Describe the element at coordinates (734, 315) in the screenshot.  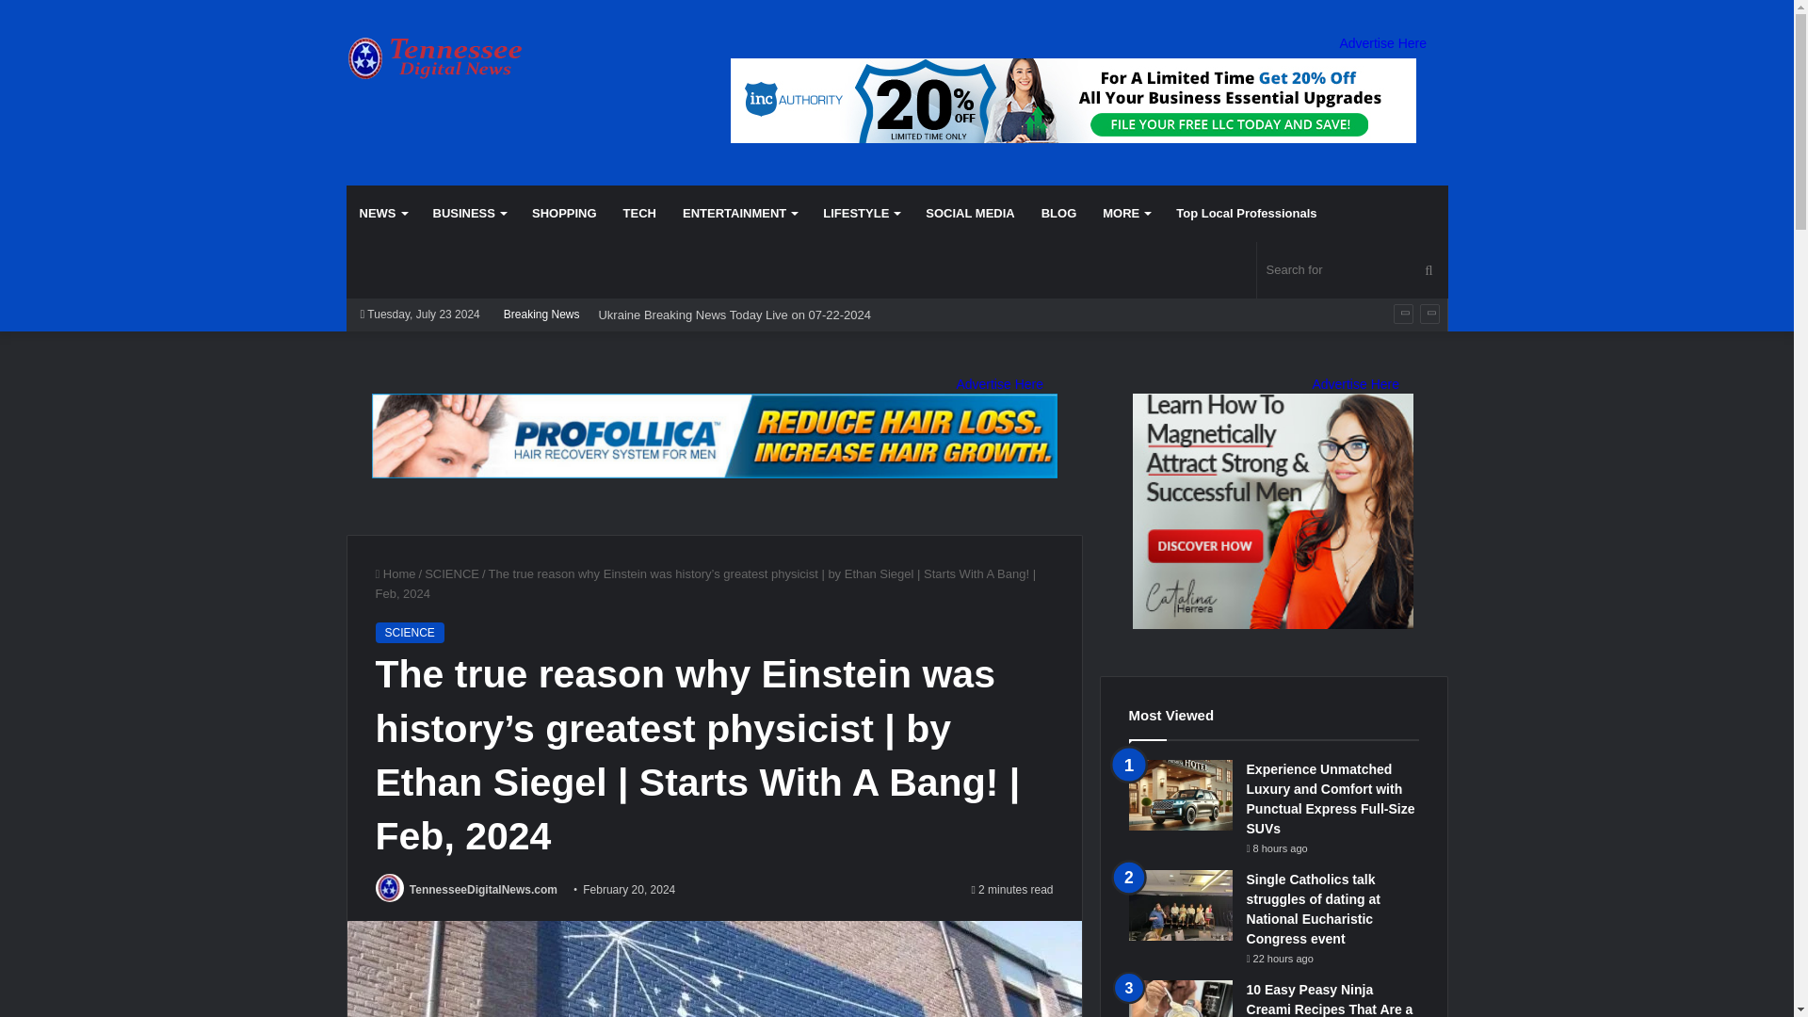
I see `Ukraine Breaking News Today Live on 07-22-2024` at that location.